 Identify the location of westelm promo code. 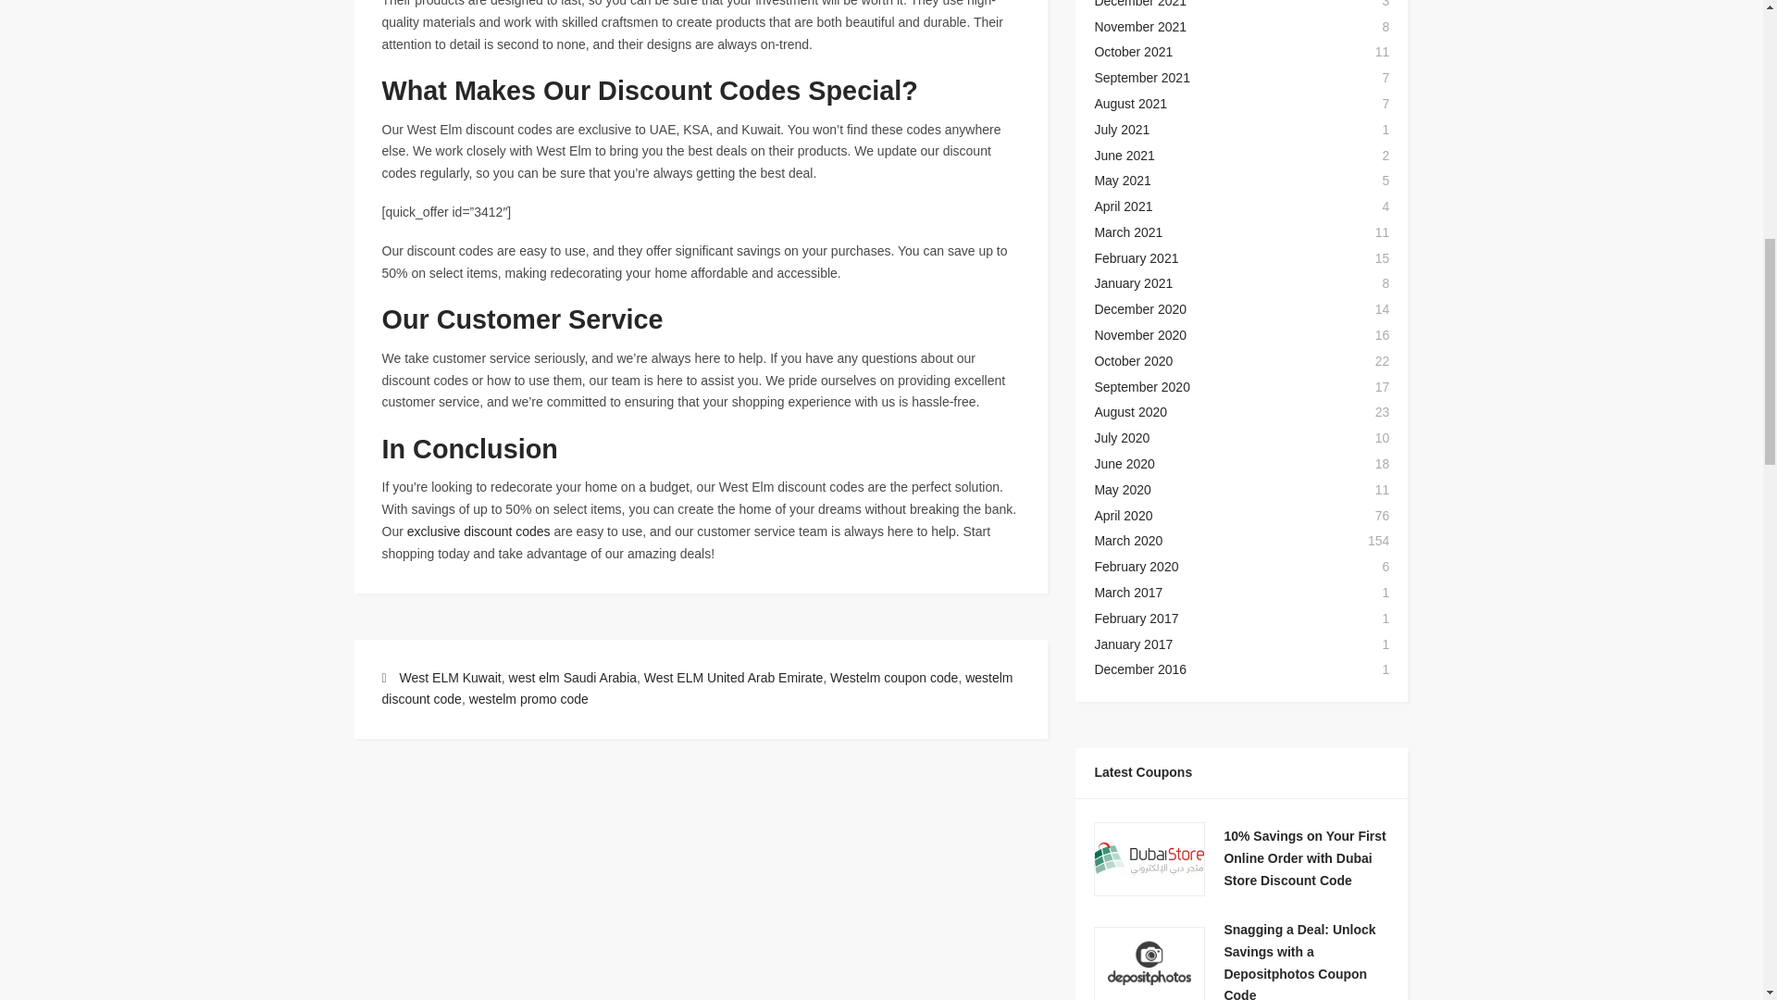
(528, 698).